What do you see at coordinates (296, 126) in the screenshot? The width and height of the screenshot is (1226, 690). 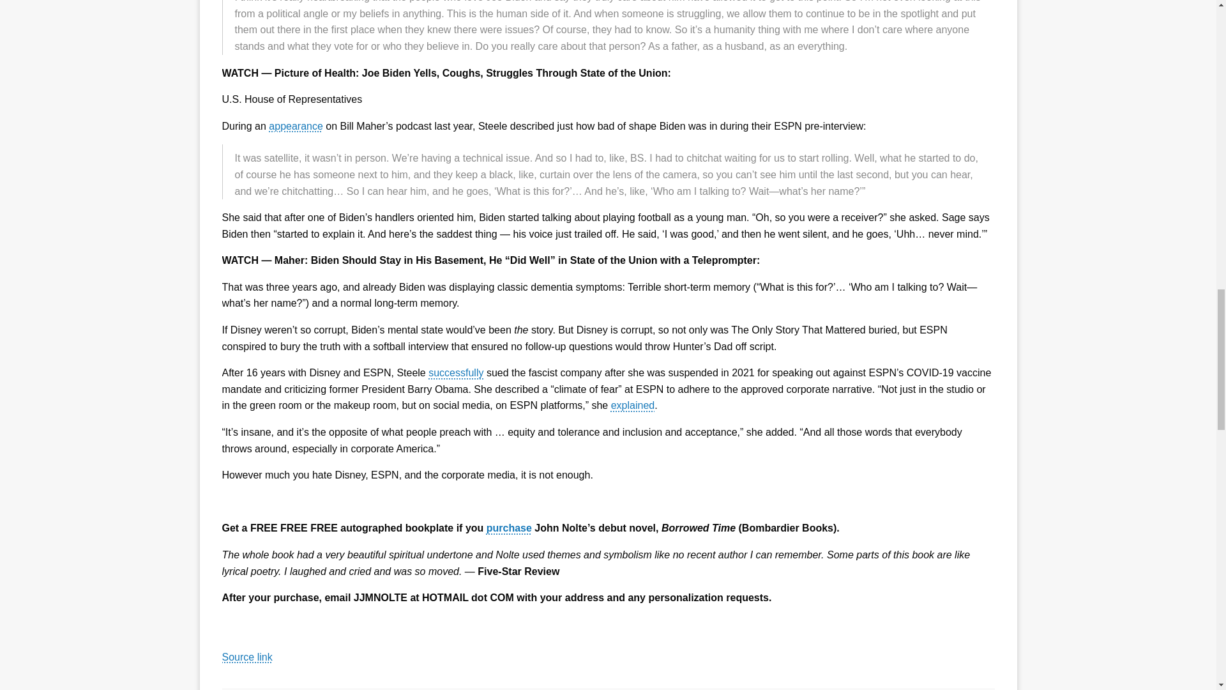 I see `appearance` at bounding box center [296, 126].